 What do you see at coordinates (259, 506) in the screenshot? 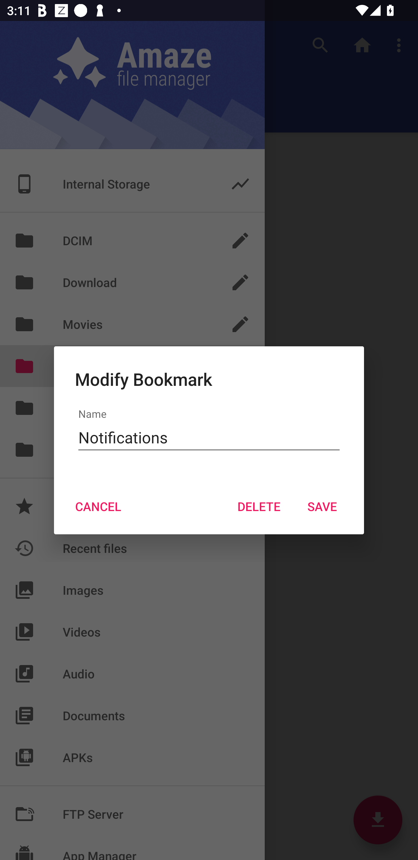
I see `DELETE` at bounding box center [259, 506].